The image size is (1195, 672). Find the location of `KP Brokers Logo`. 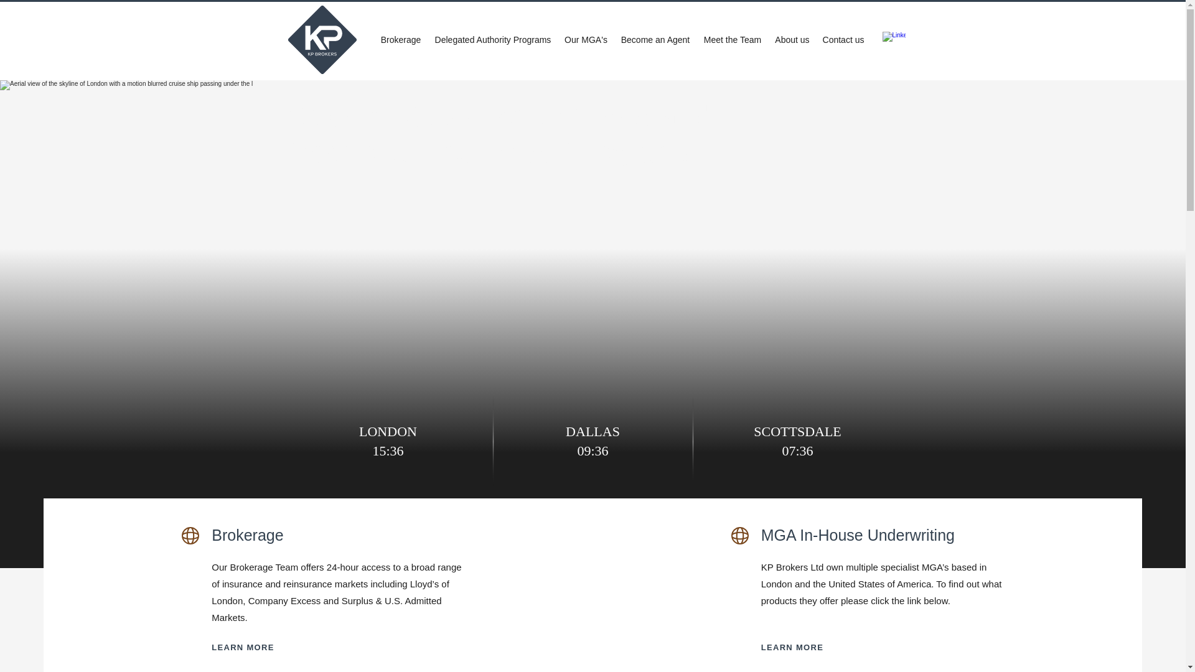

KP Brokers Logo is located at coordinates (322, 39).